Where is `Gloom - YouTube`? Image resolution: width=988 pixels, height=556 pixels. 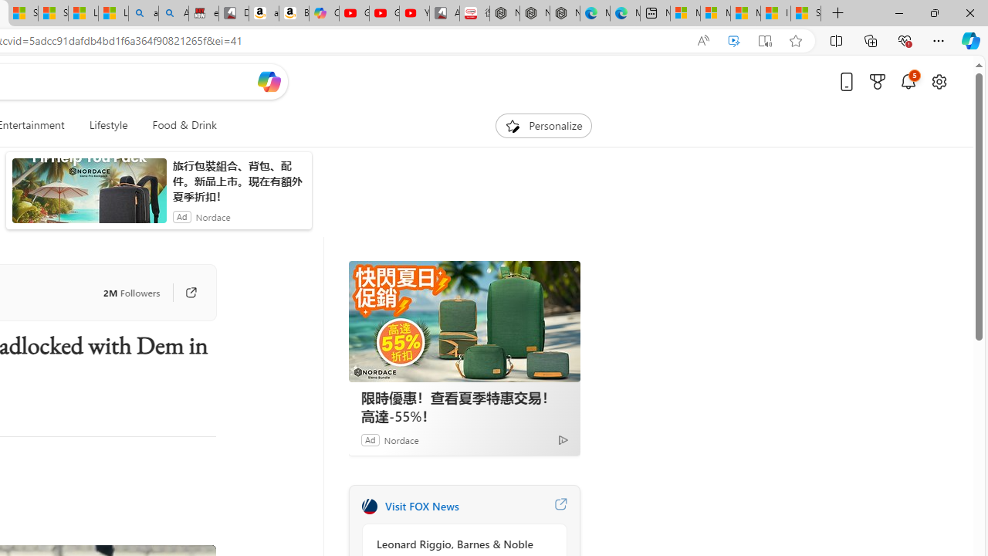 Gloom - YouTube is located at coordinates (384, 14).